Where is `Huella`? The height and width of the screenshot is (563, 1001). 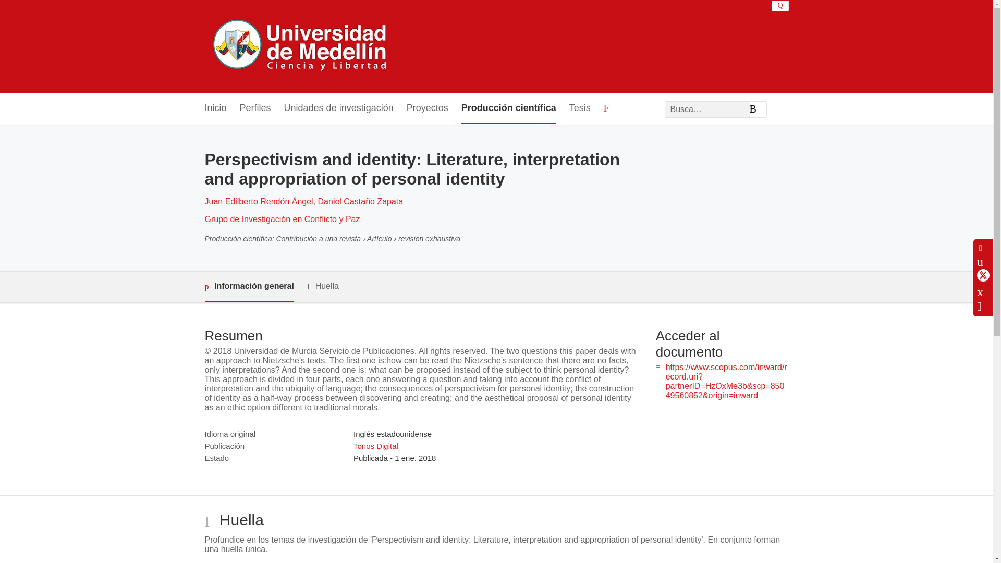 Huella is located at coordinates (323, 286).